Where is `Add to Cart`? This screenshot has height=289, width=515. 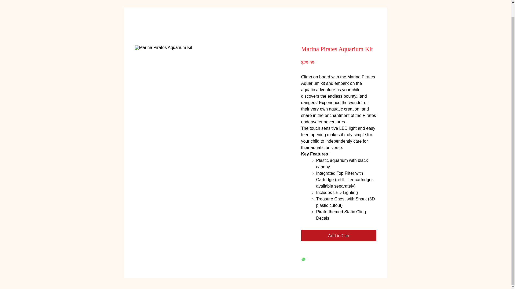 Add to Cart is located at coordinates (338, 235).